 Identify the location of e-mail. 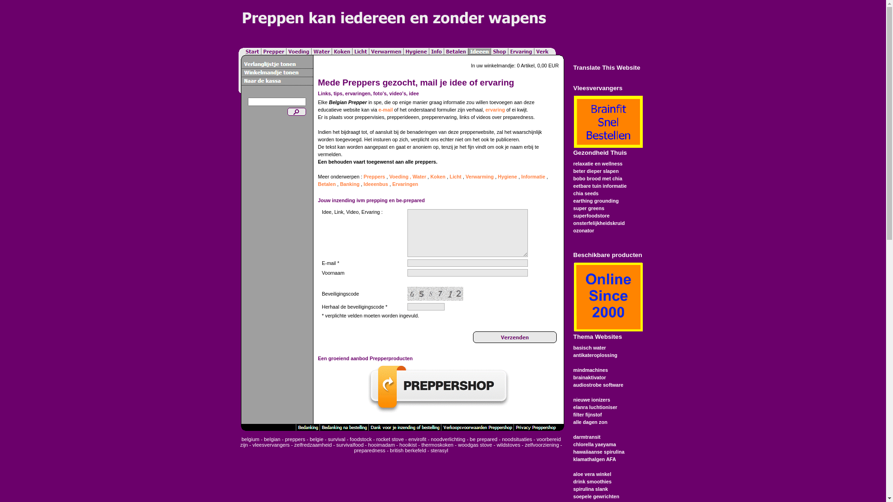
(386, 110).